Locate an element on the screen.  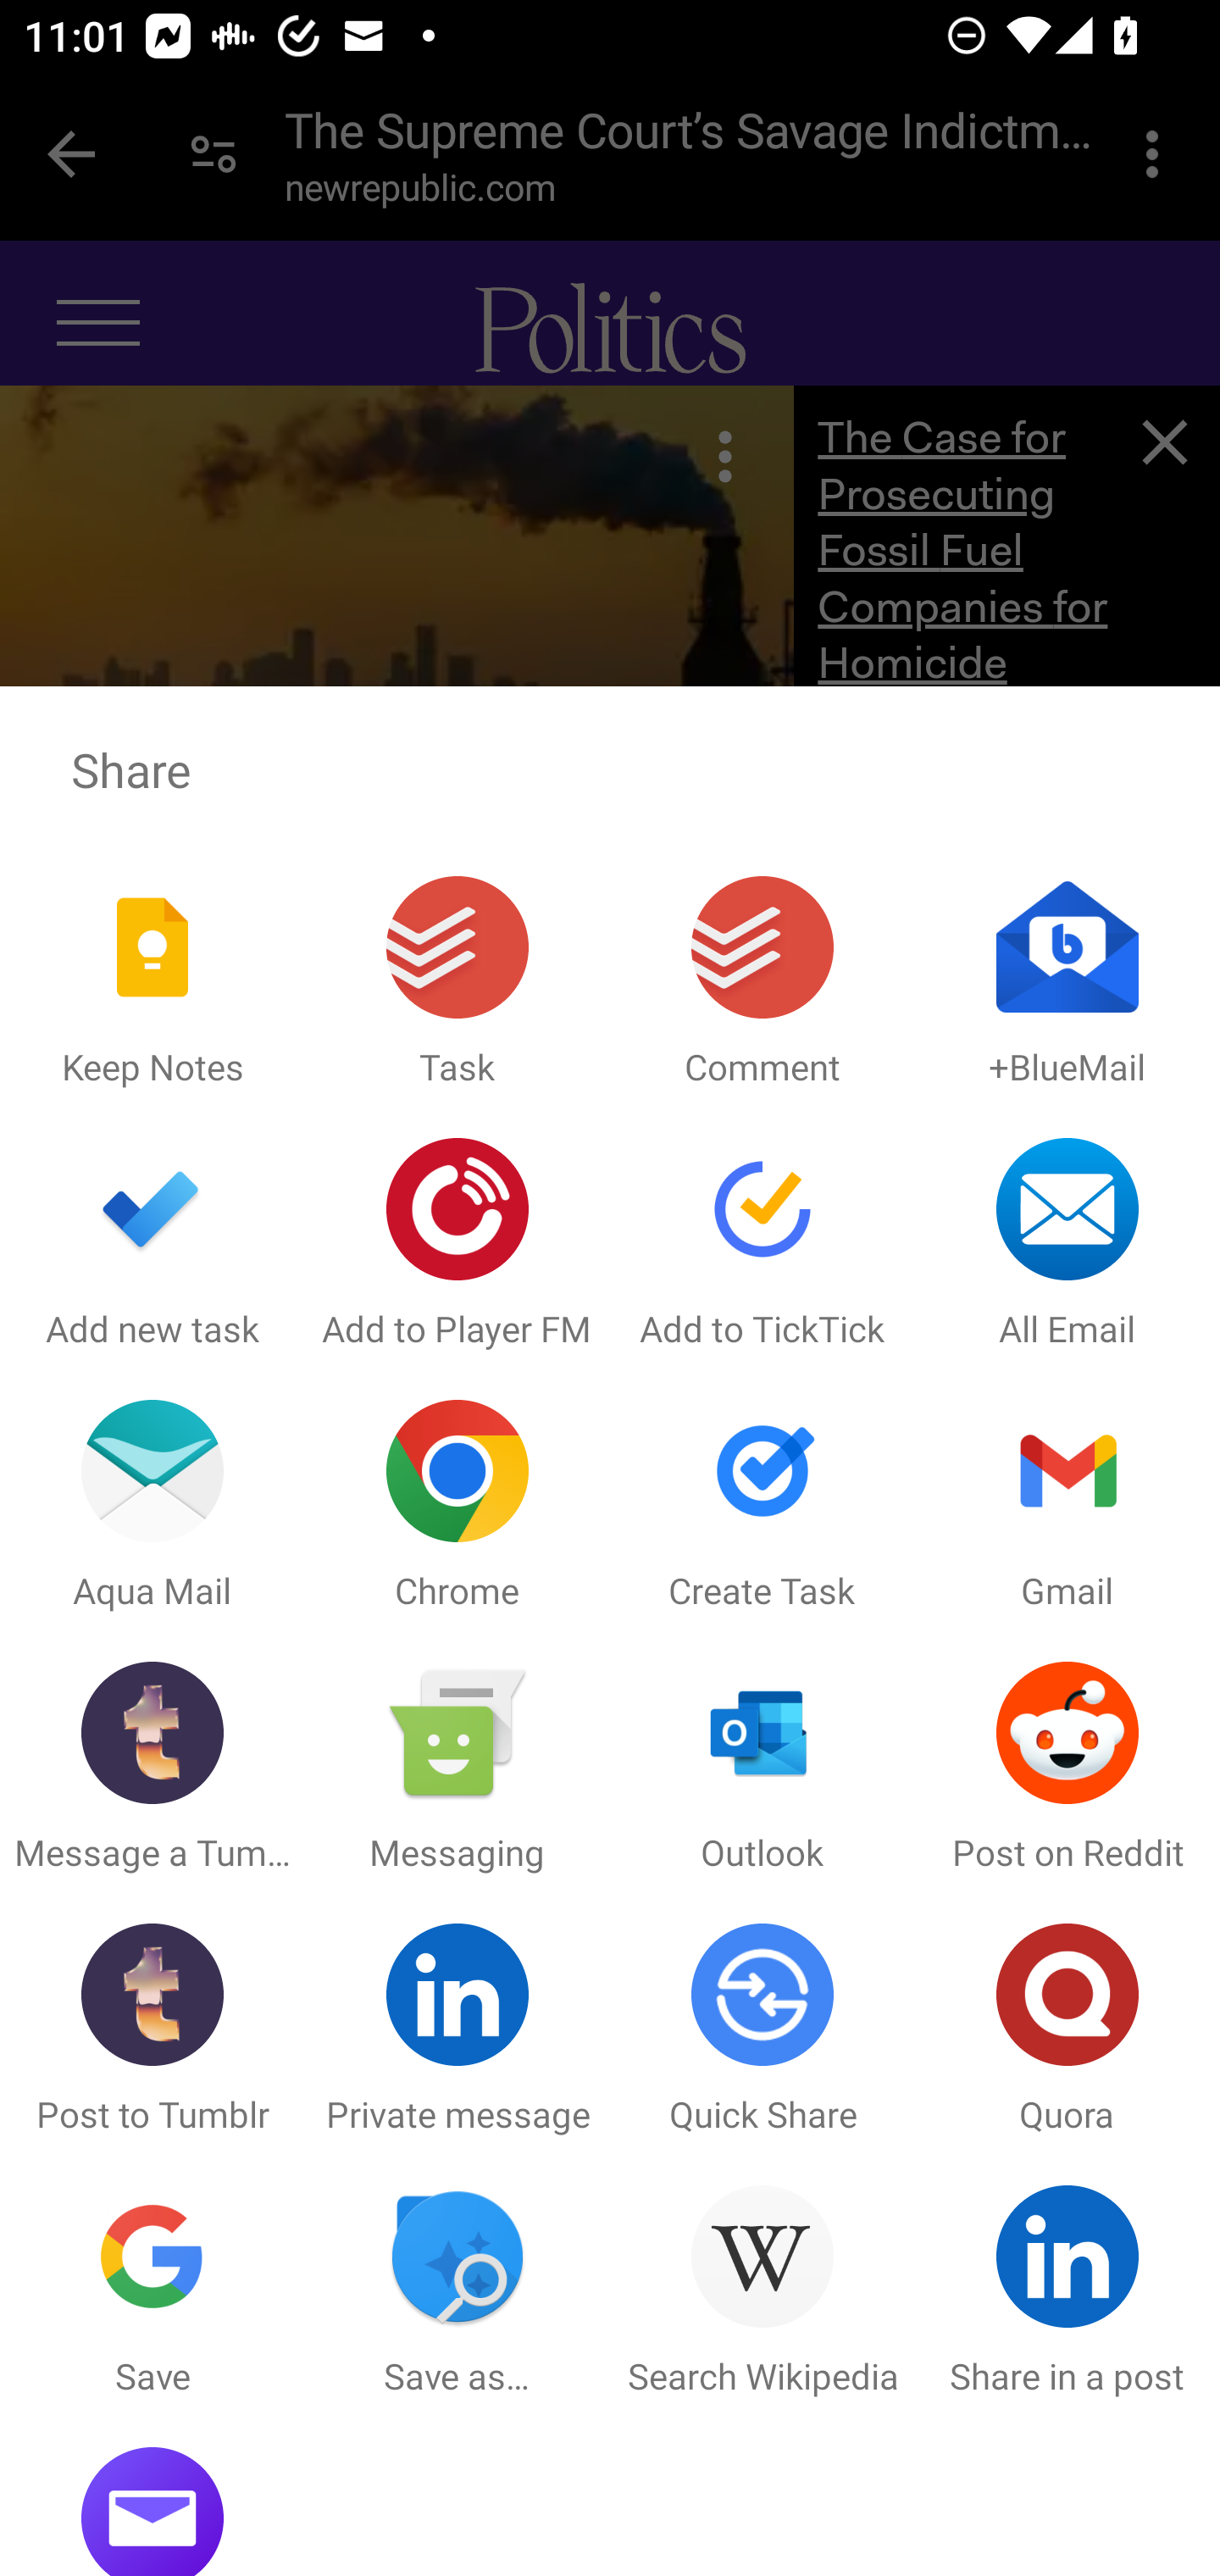
Post to Tumblr is located at coordinates (152, 2030).